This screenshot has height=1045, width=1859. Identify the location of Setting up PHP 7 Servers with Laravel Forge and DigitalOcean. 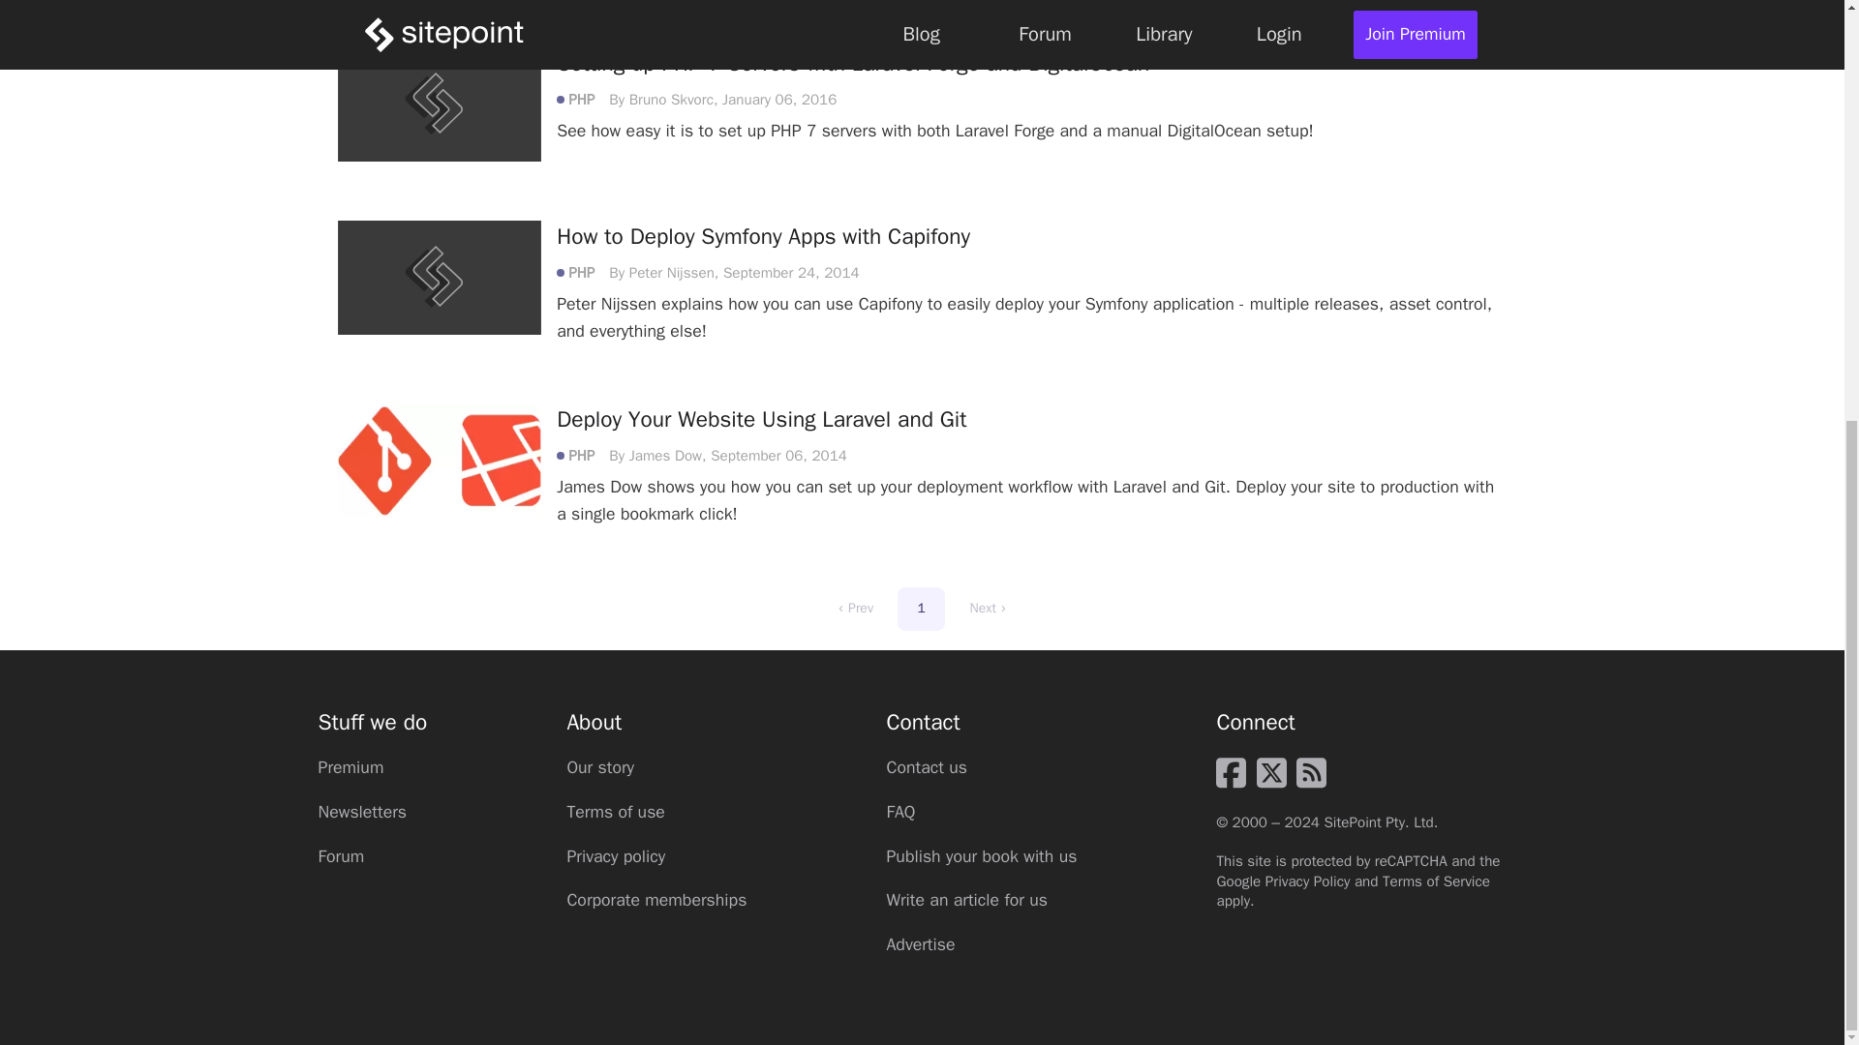
(852, 62).